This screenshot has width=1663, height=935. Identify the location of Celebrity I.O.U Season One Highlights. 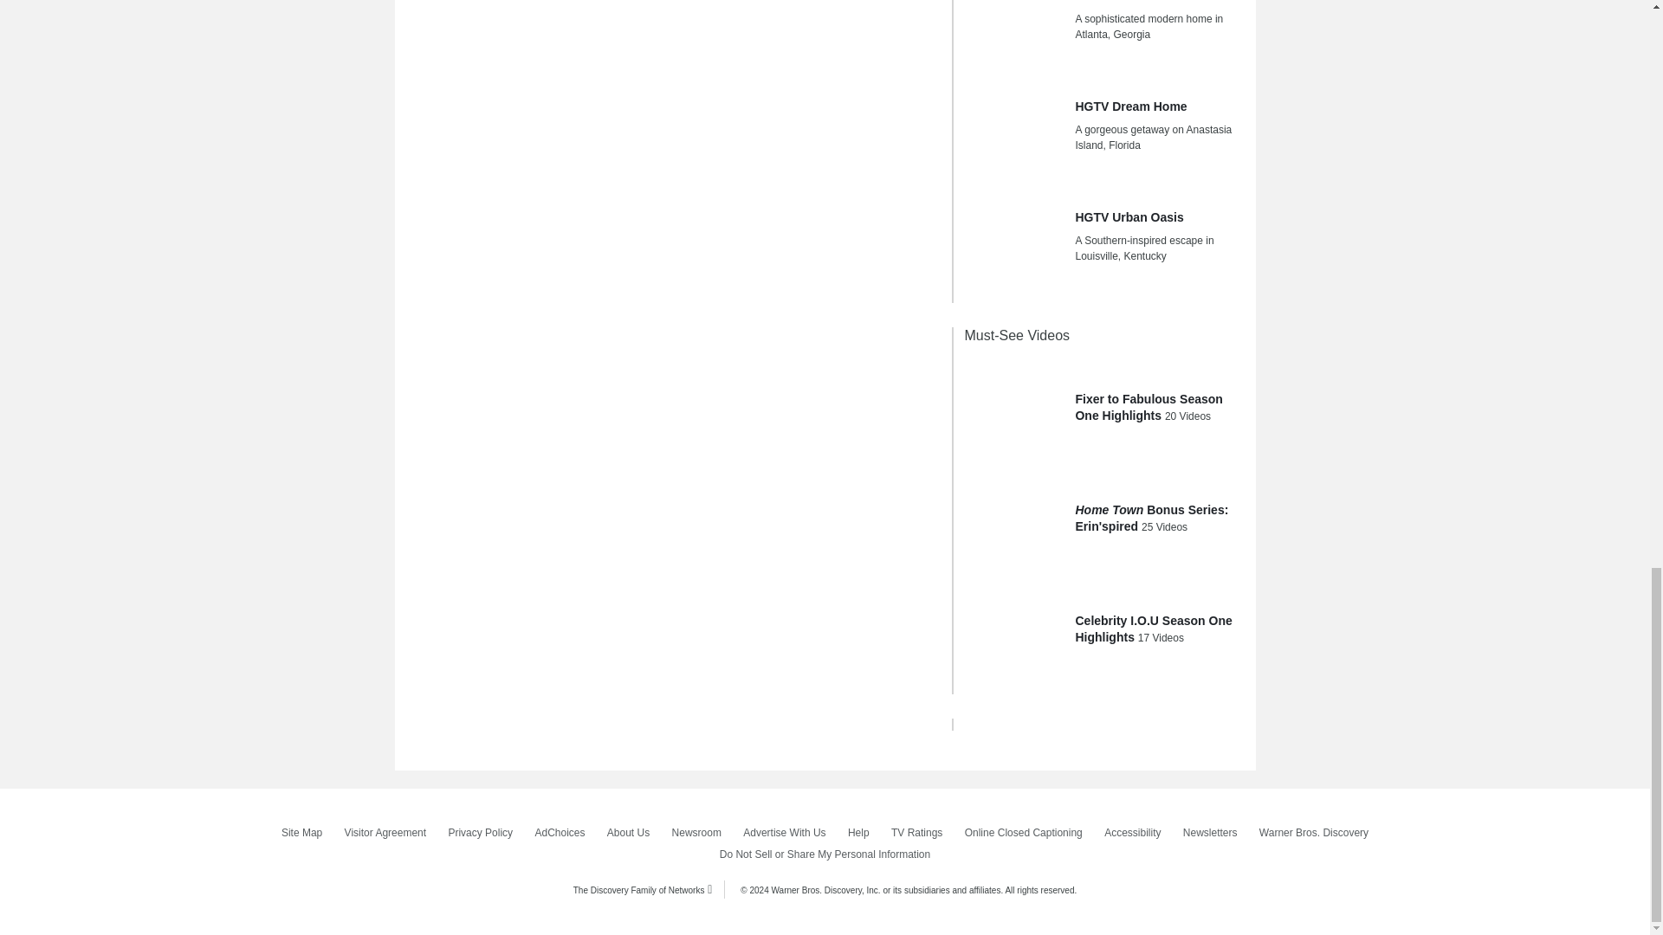
(1013, 632).